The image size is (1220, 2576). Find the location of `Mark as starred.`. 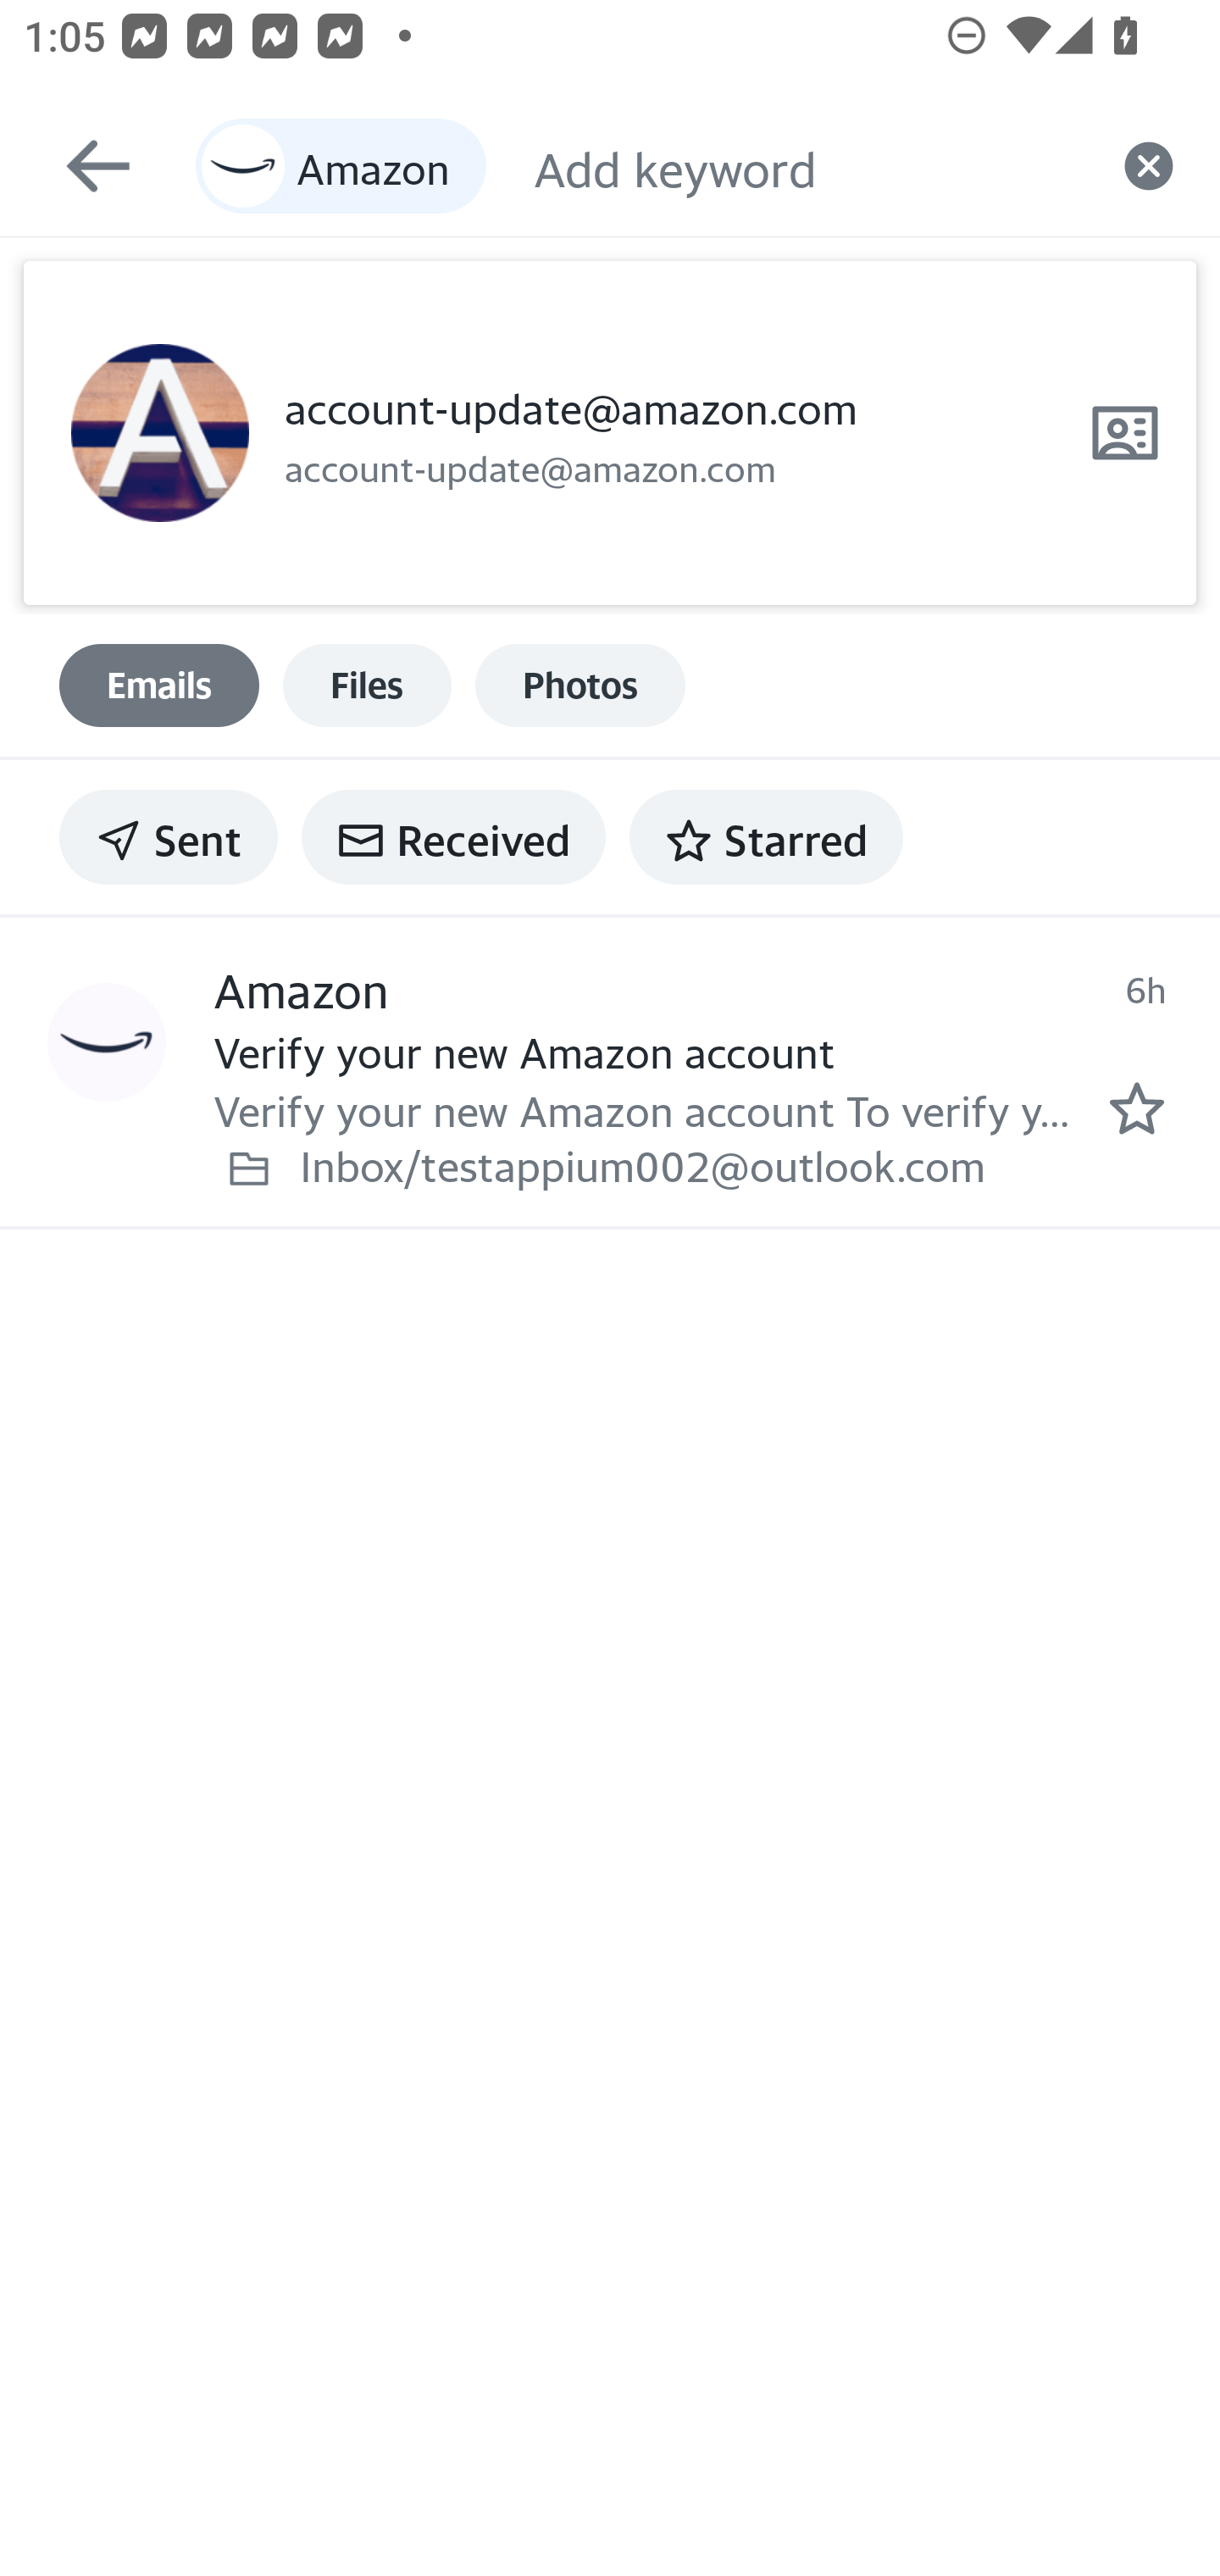

Mark as starred. is located at coordinates (1137, 1108).